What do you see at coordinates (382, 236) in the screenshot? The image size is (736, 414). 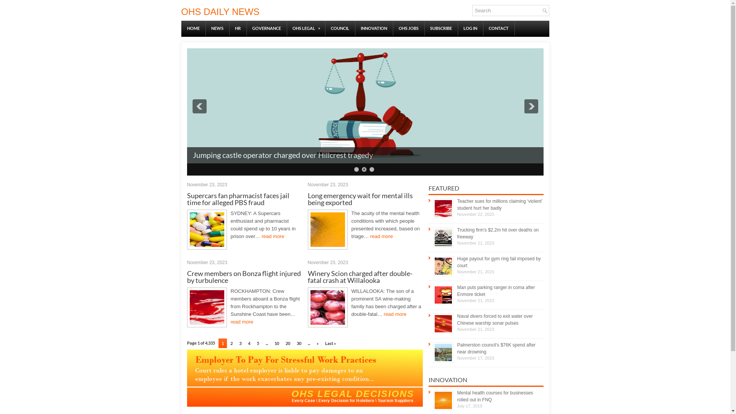 I see `read more` at bounding box center [382, 236].